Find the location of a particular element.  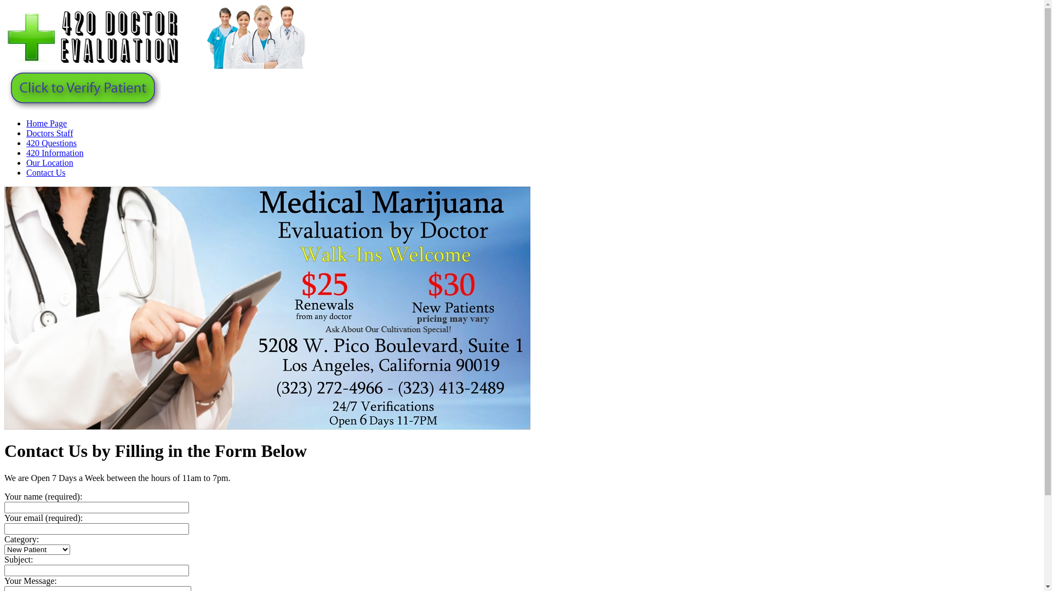

Home Page is located at coordinates (47, 124).